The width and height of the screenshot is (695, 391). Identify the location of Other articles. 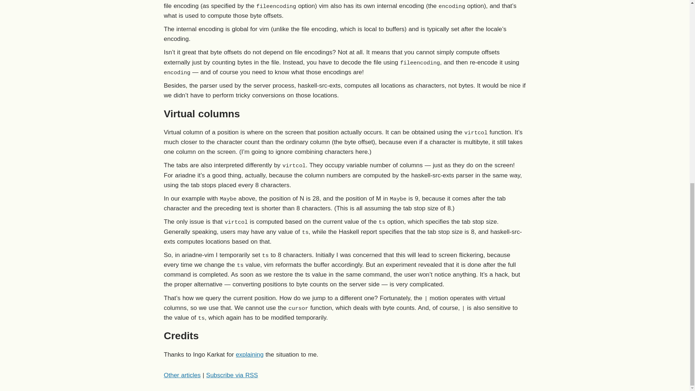
(182, 375).